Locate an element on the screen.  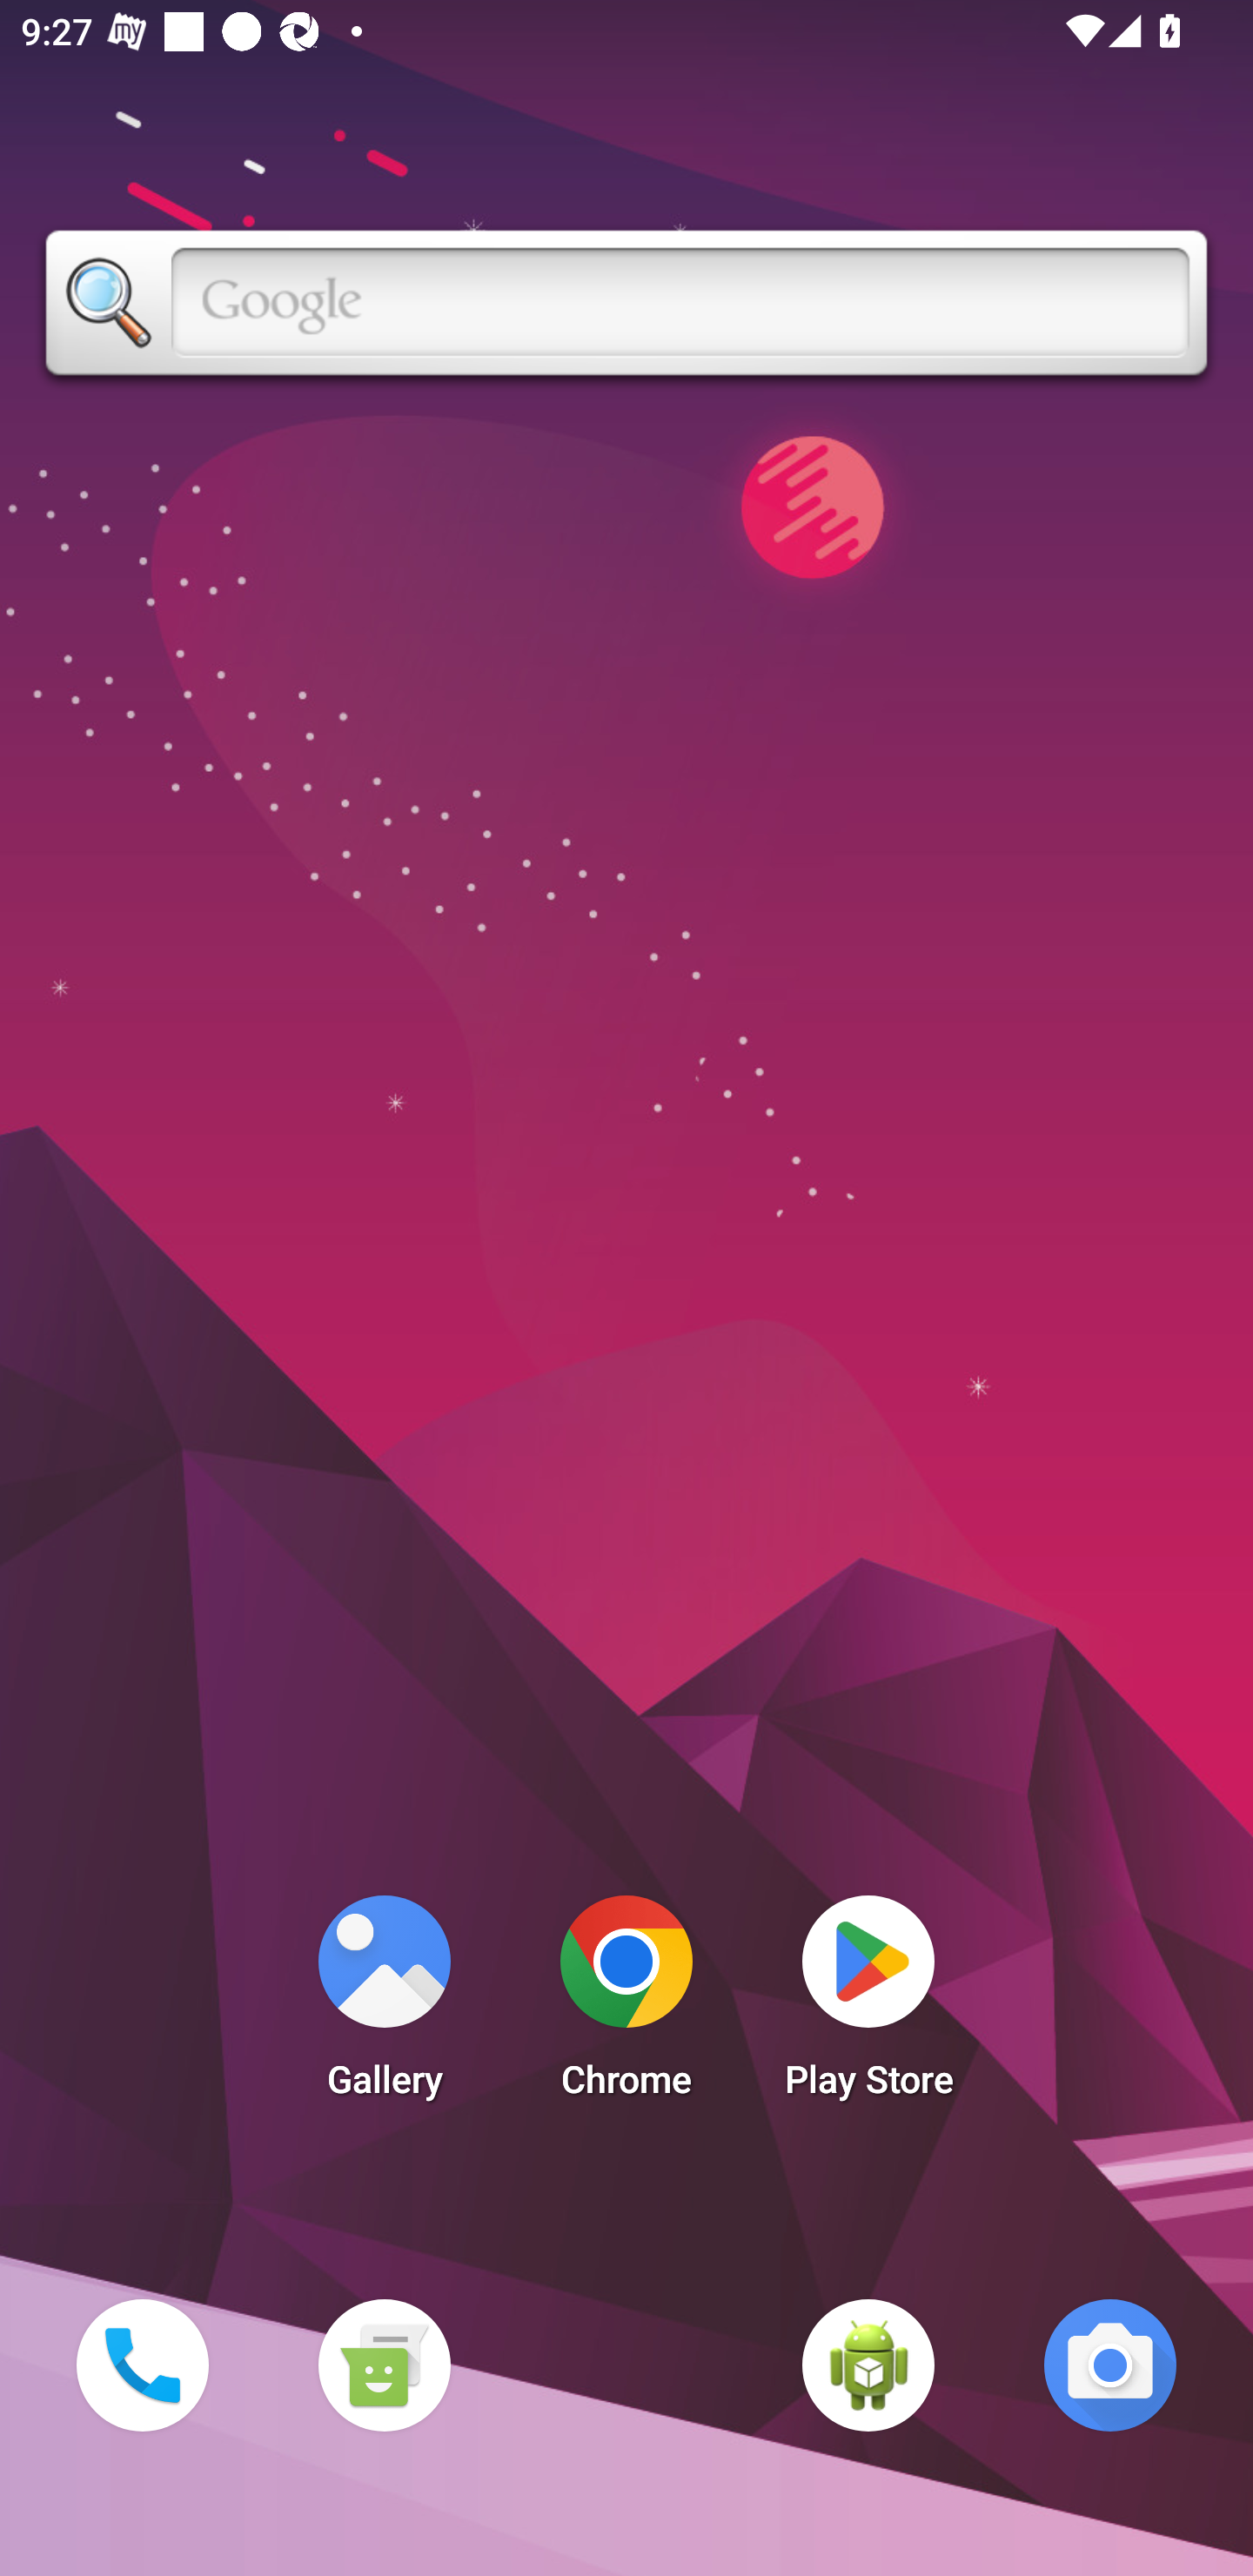
Chrome is located at coordinates (626, 2005).